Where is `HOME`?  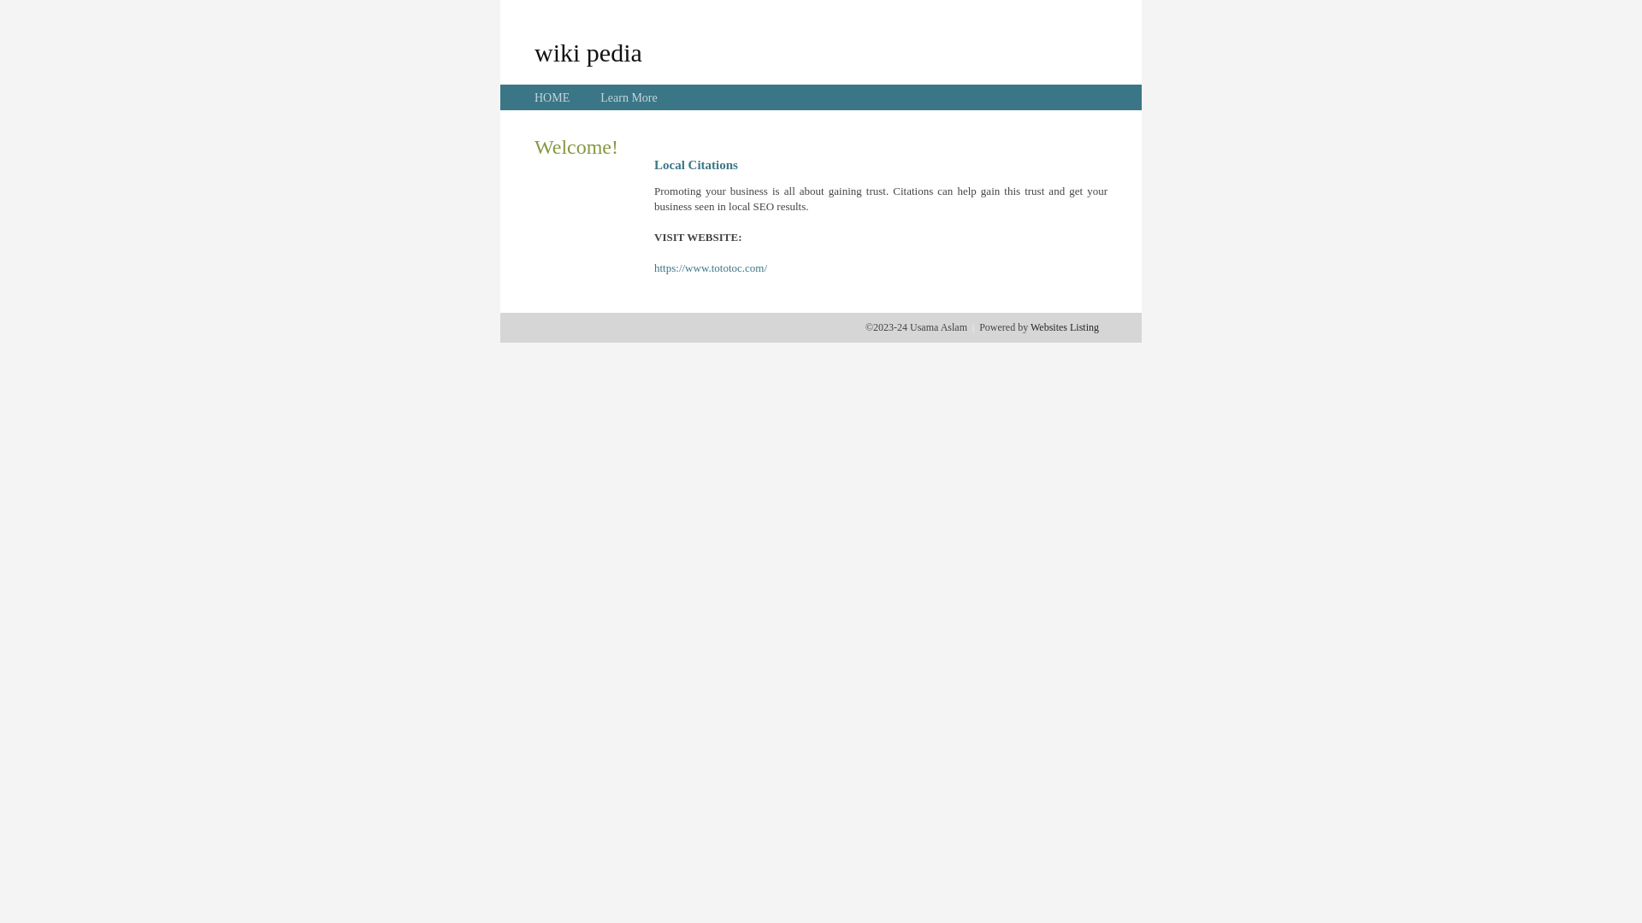 HOME is located at coordinates (552, 97).